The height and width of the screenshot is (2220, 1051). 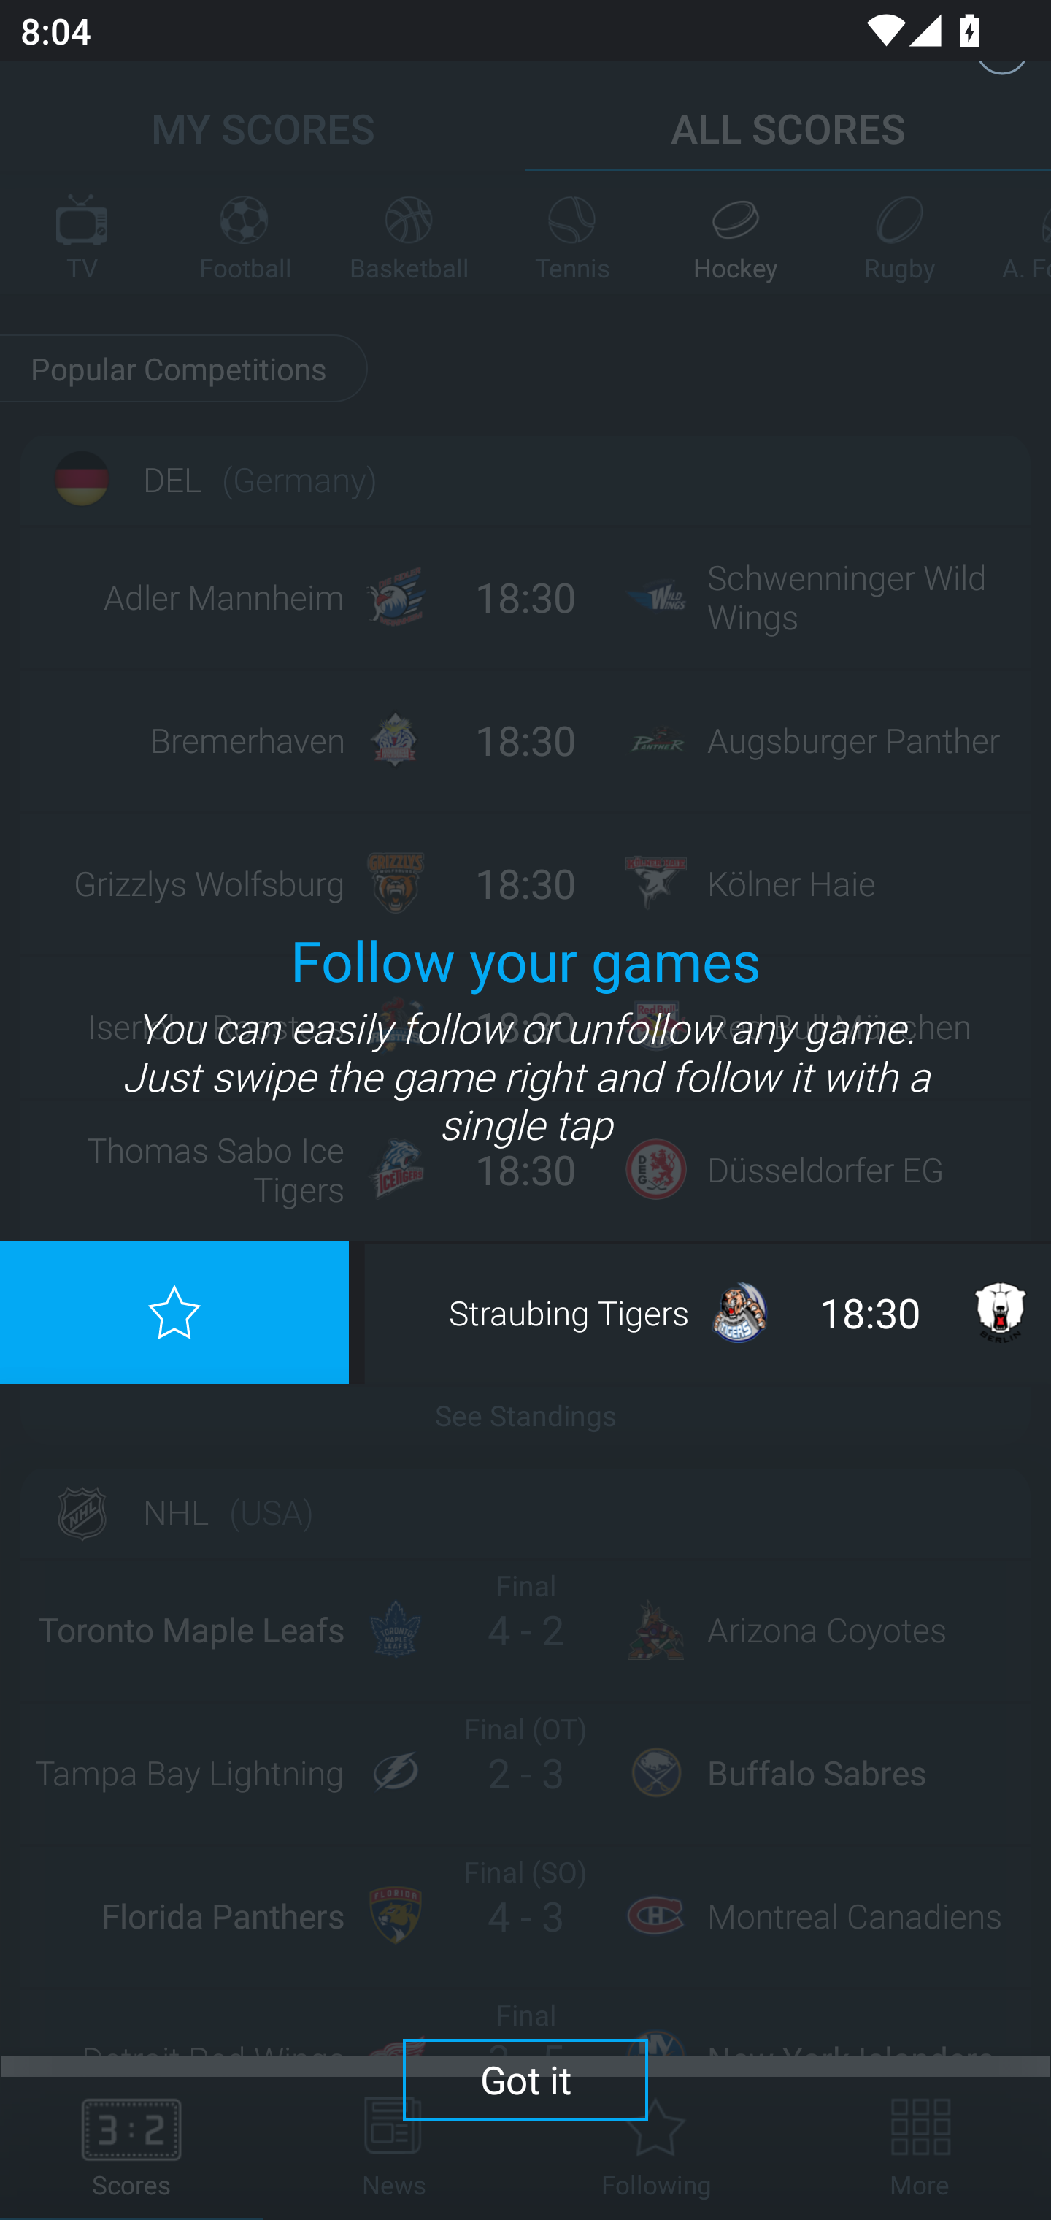 What do you see at coordinates (711, 1312) in the screenshot?
I see `Straubing Tigers 18:30 Eisbären Berlin` at bounding box center [711, 1312].